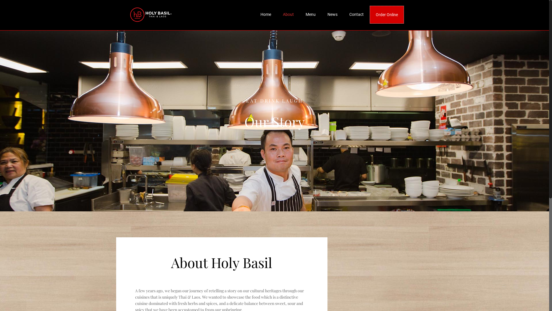  I want to click on Holy Basil, so click(151, 14).